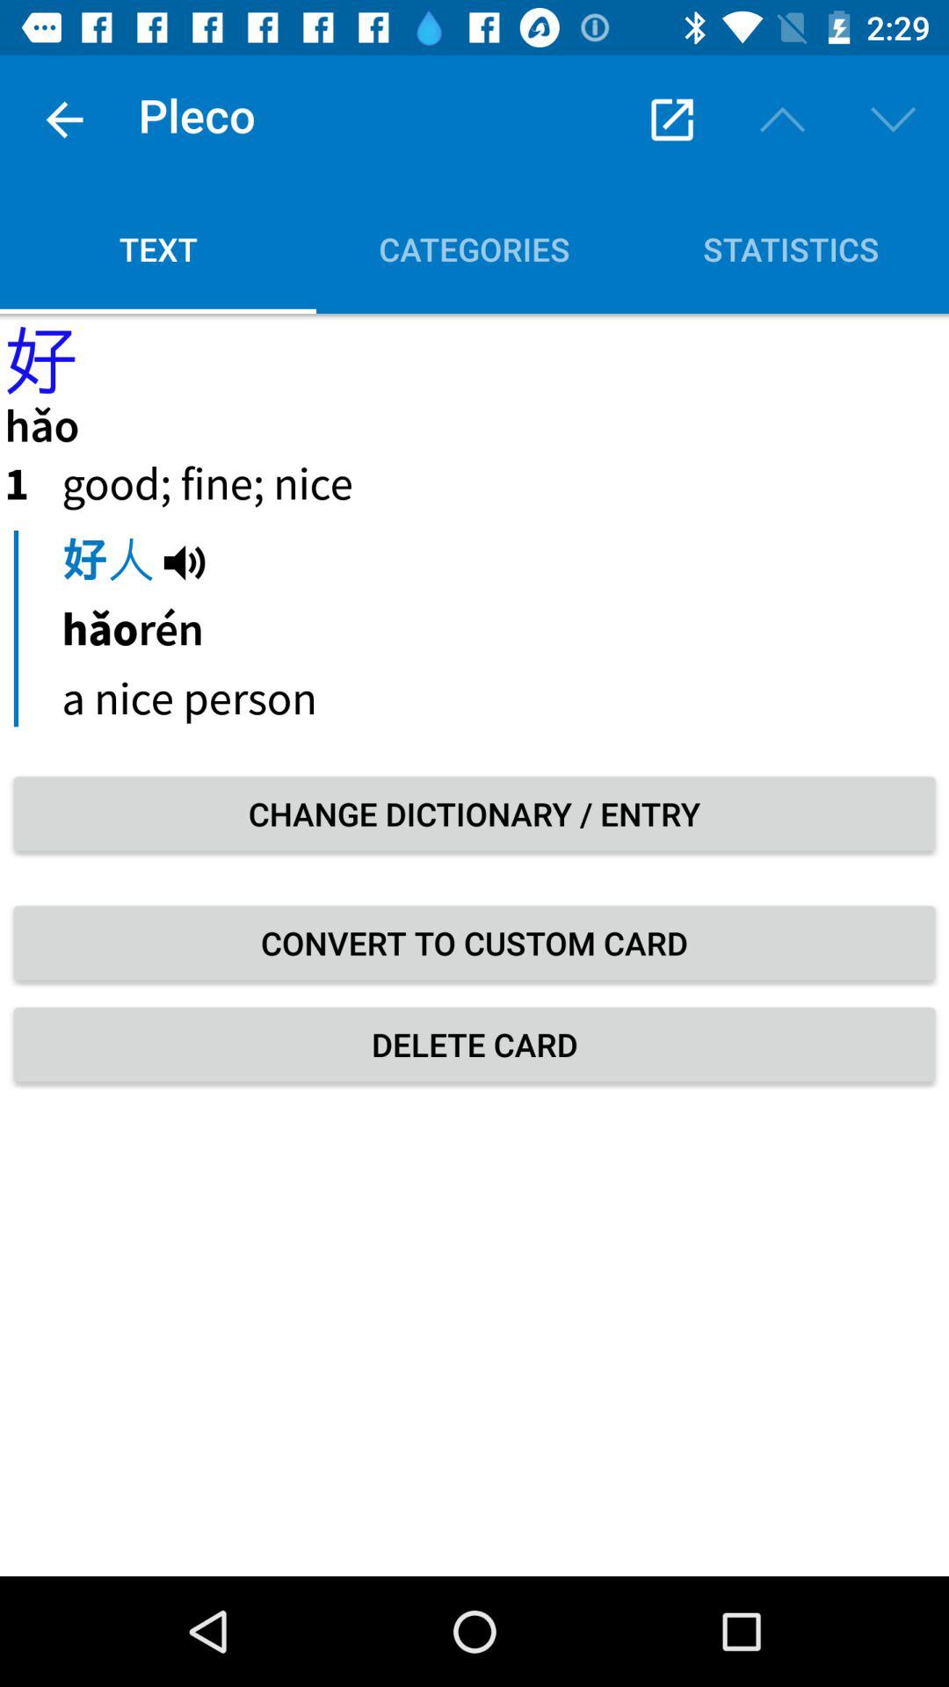  Describe the element at coordinates (474, 943) in the screenshot. I see `choose convert to custom icon` at that location.